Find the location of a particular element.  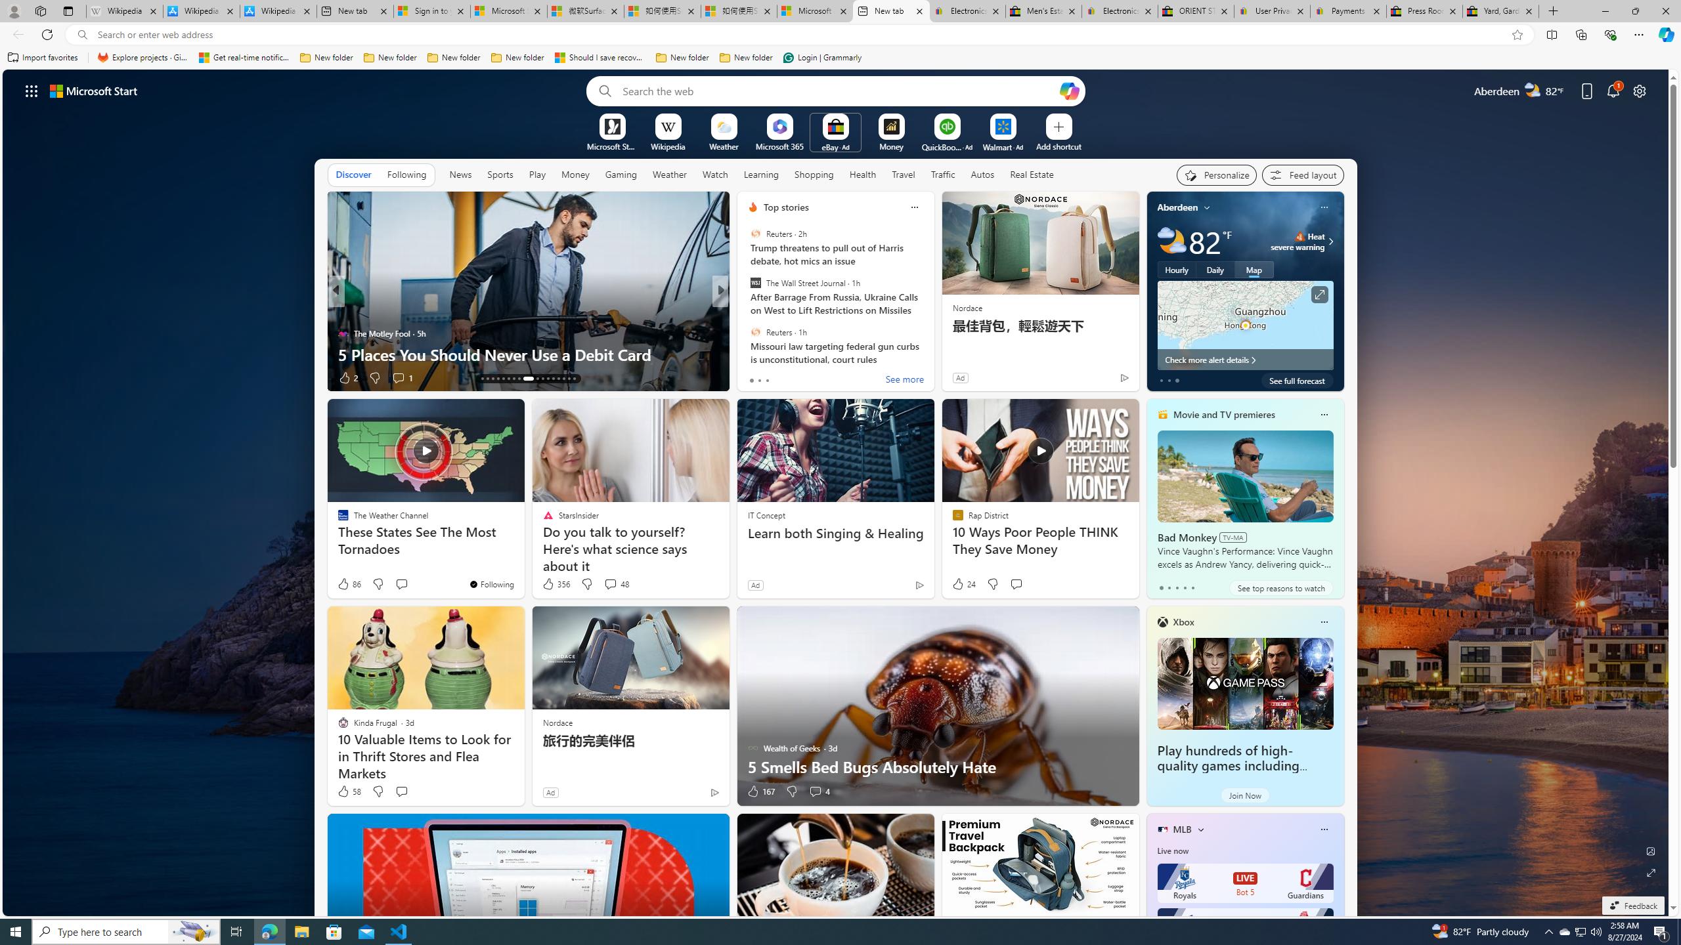

View comments 4 Comment is located at coordinates (815, 791).